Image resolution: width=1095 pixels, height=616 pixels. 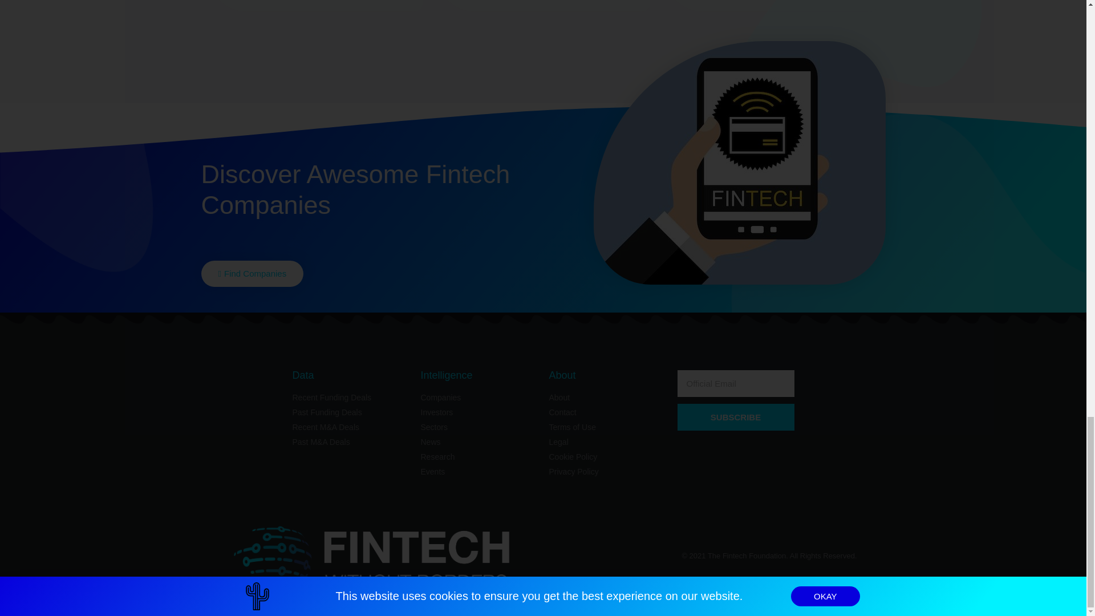 What do you see at coordinates (479, 427) in the screenshot?
I see `Sectors` at bounding box center [479, 427].